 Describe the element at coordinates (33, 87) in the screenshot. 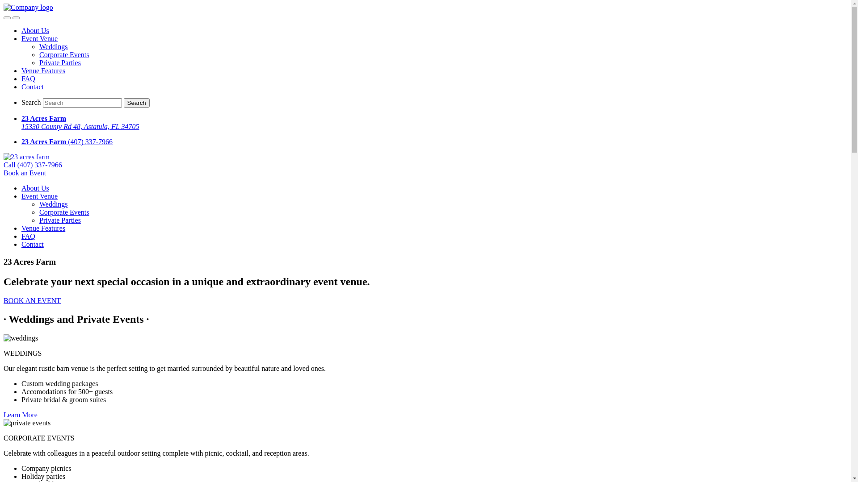

I see `Contact` at that location.